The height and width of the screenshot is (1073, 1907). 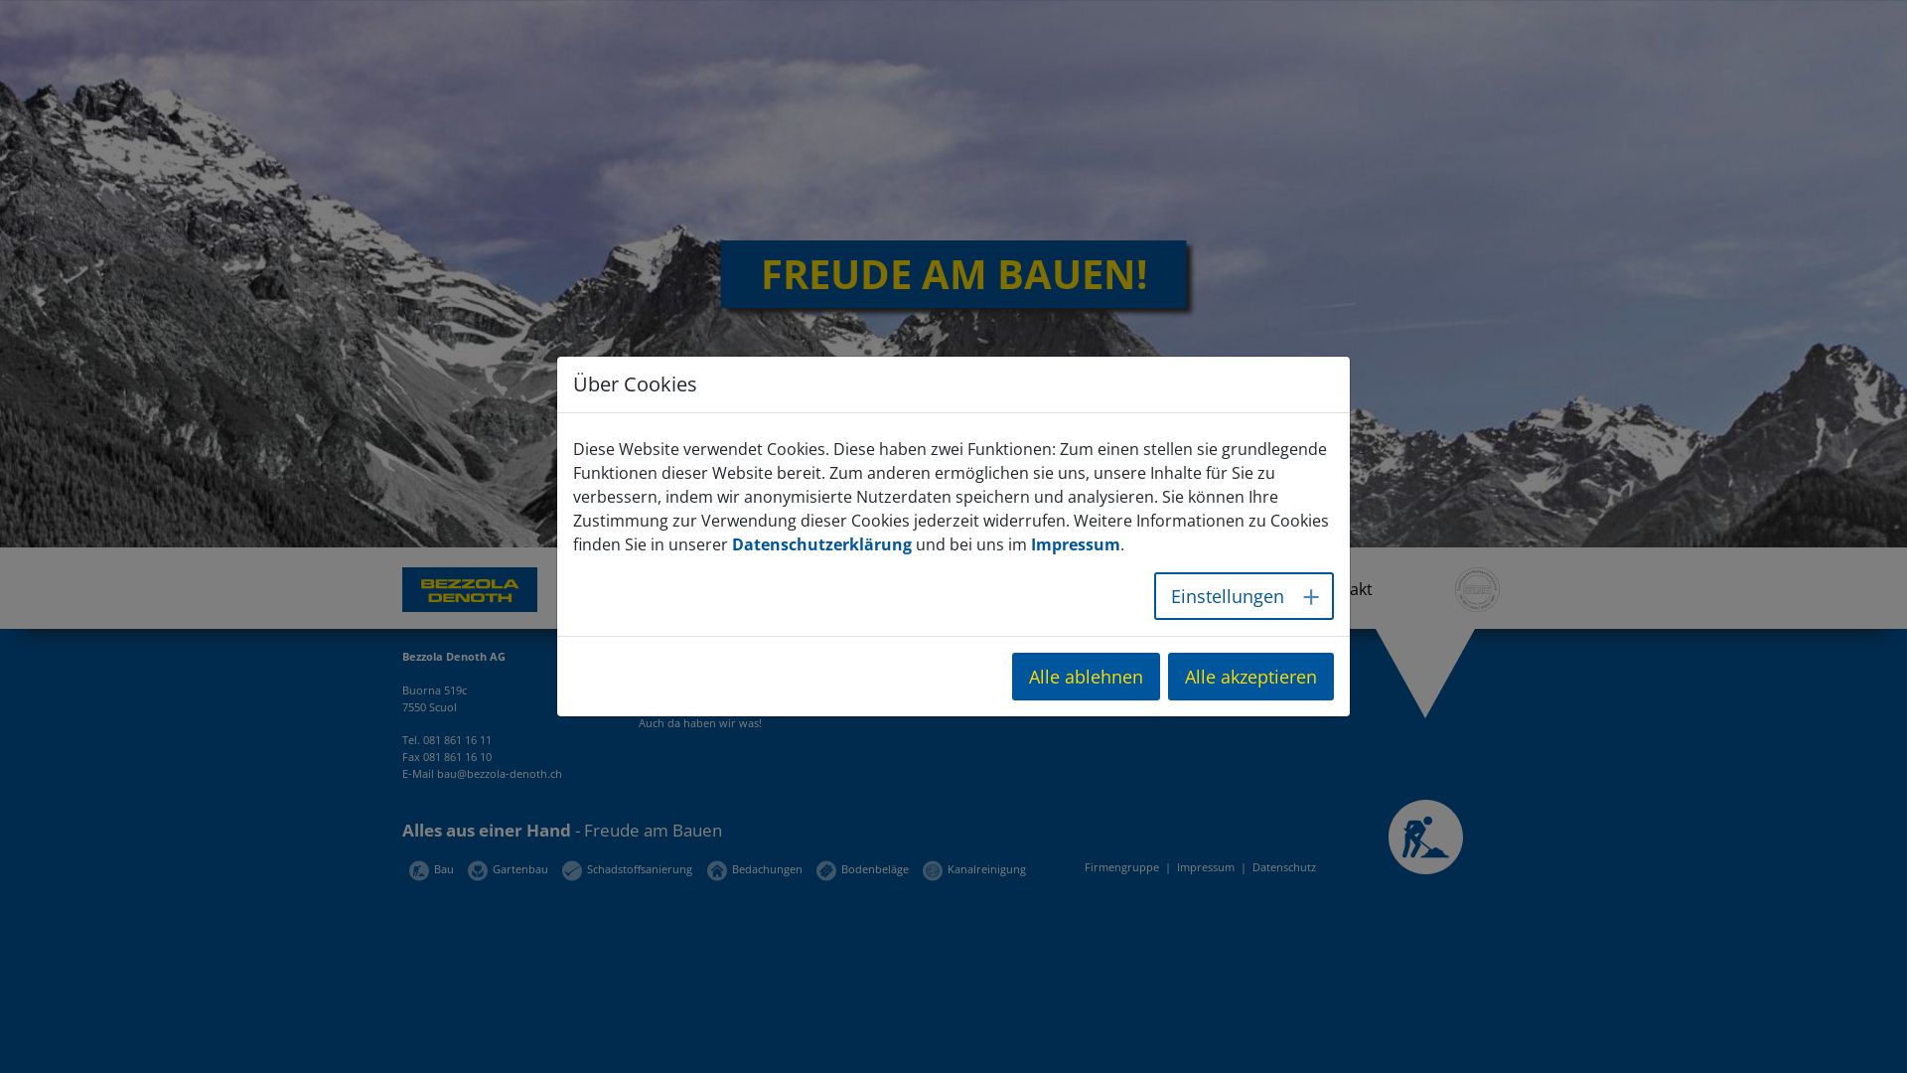 What do you see at coordinates (685, 674) in the screenshot?
I see `Wir haben da was!` at bounding box center [685, 674].